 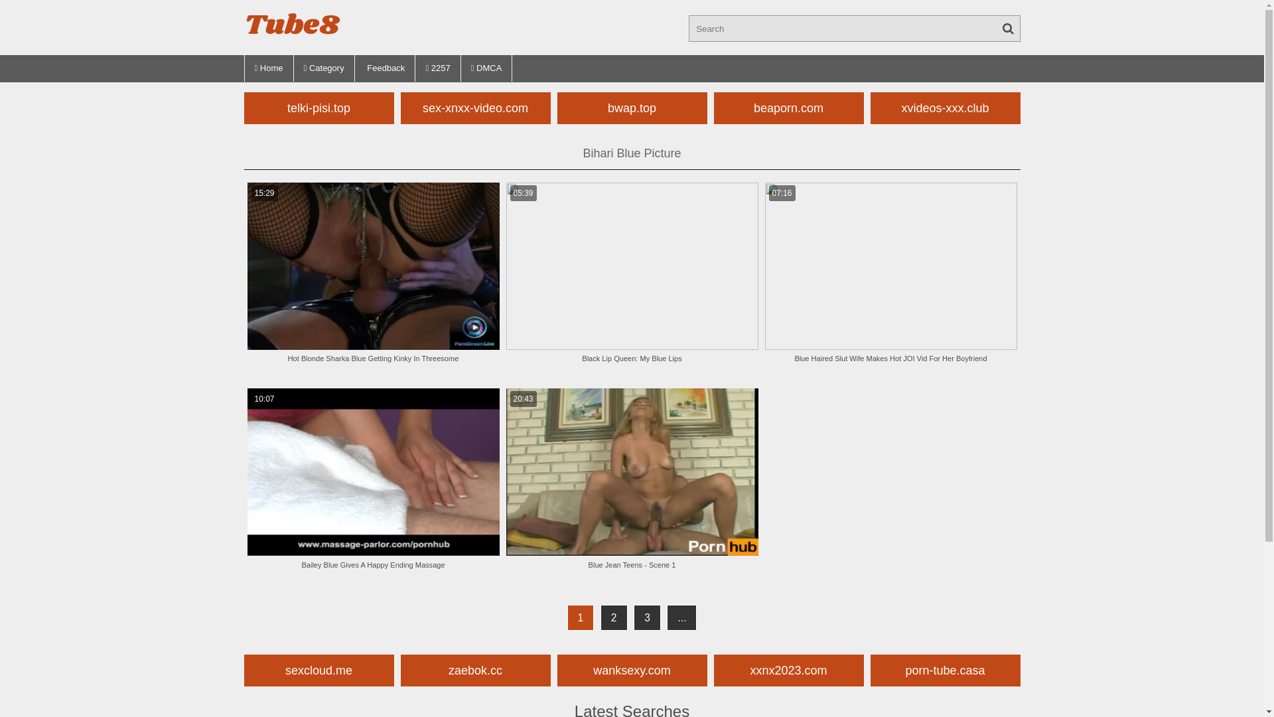 What do you see at coordinates (632, 108) in the screenshot?
I see `bwap.top` at bounding box center [632, 108].